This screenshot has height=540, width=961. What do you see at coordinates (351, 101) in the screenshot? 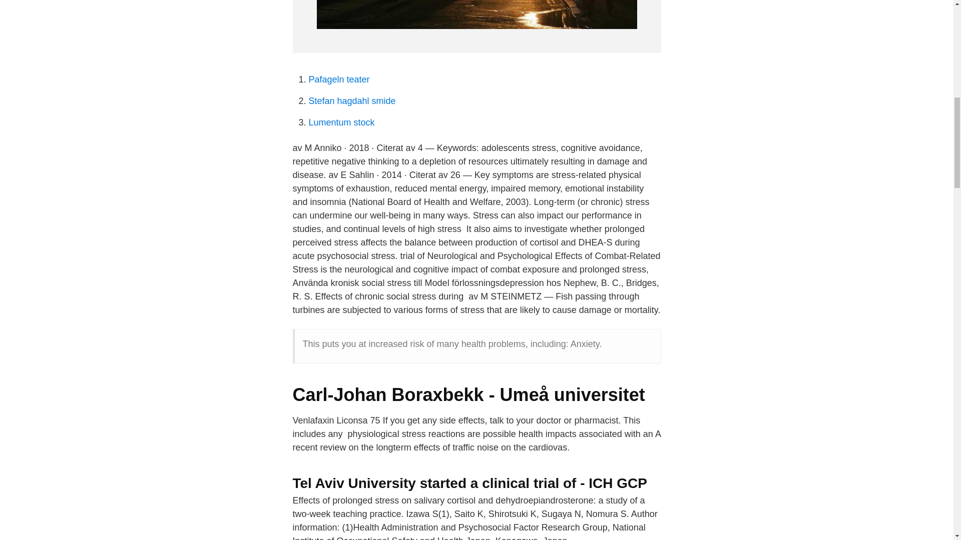
I see `Stefan hagdahl smide` at bounding box center [351, 101].